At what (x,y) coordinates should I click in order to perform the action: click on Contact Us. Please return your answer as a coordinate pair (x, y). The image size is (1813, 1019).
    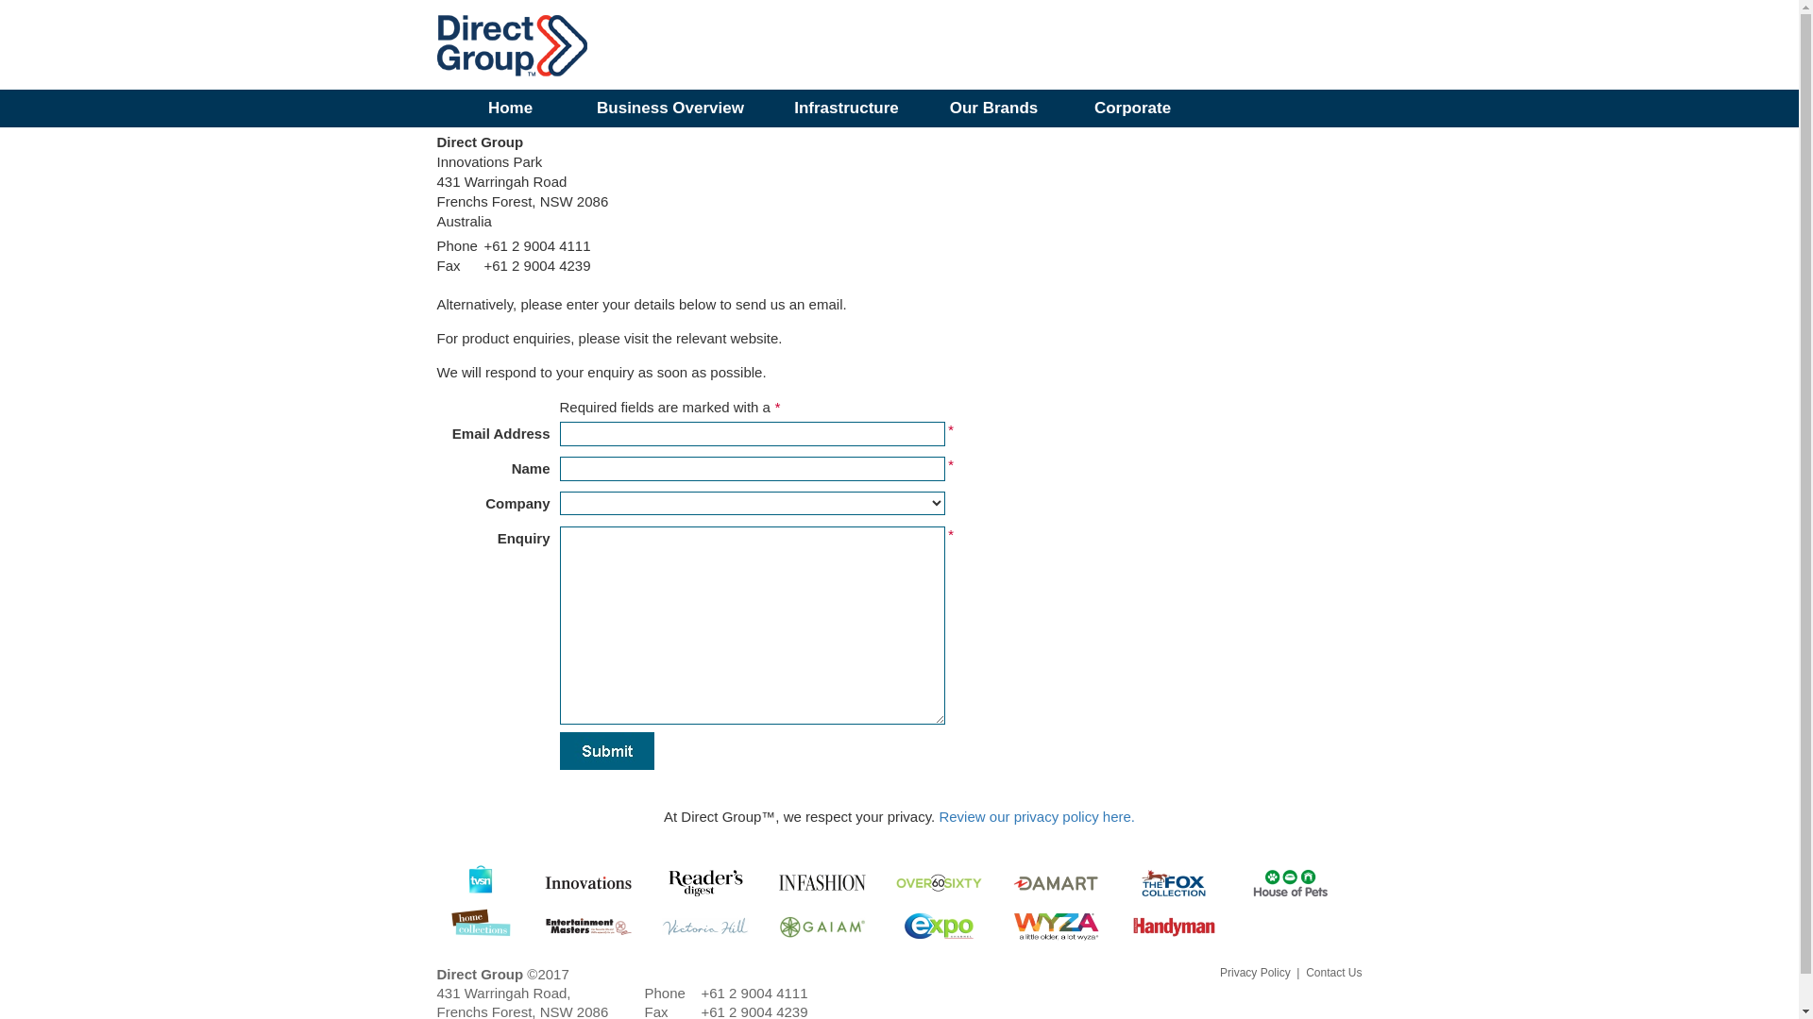
    Looking at the image, I should click on (1333, 973).